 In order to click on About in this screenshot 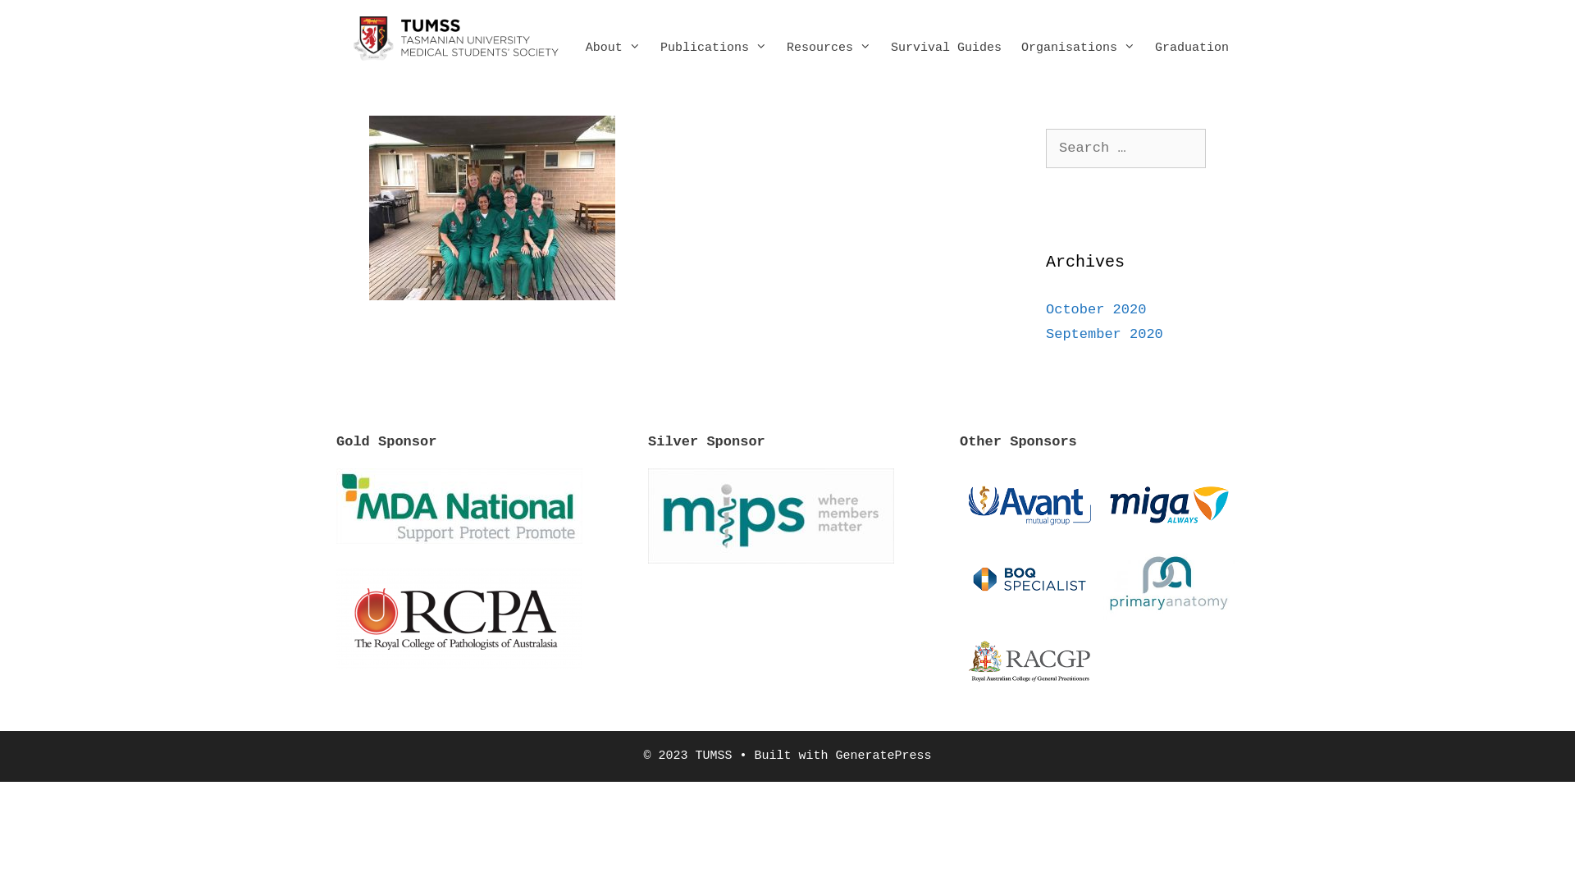, I will do `click(614, 48)`.